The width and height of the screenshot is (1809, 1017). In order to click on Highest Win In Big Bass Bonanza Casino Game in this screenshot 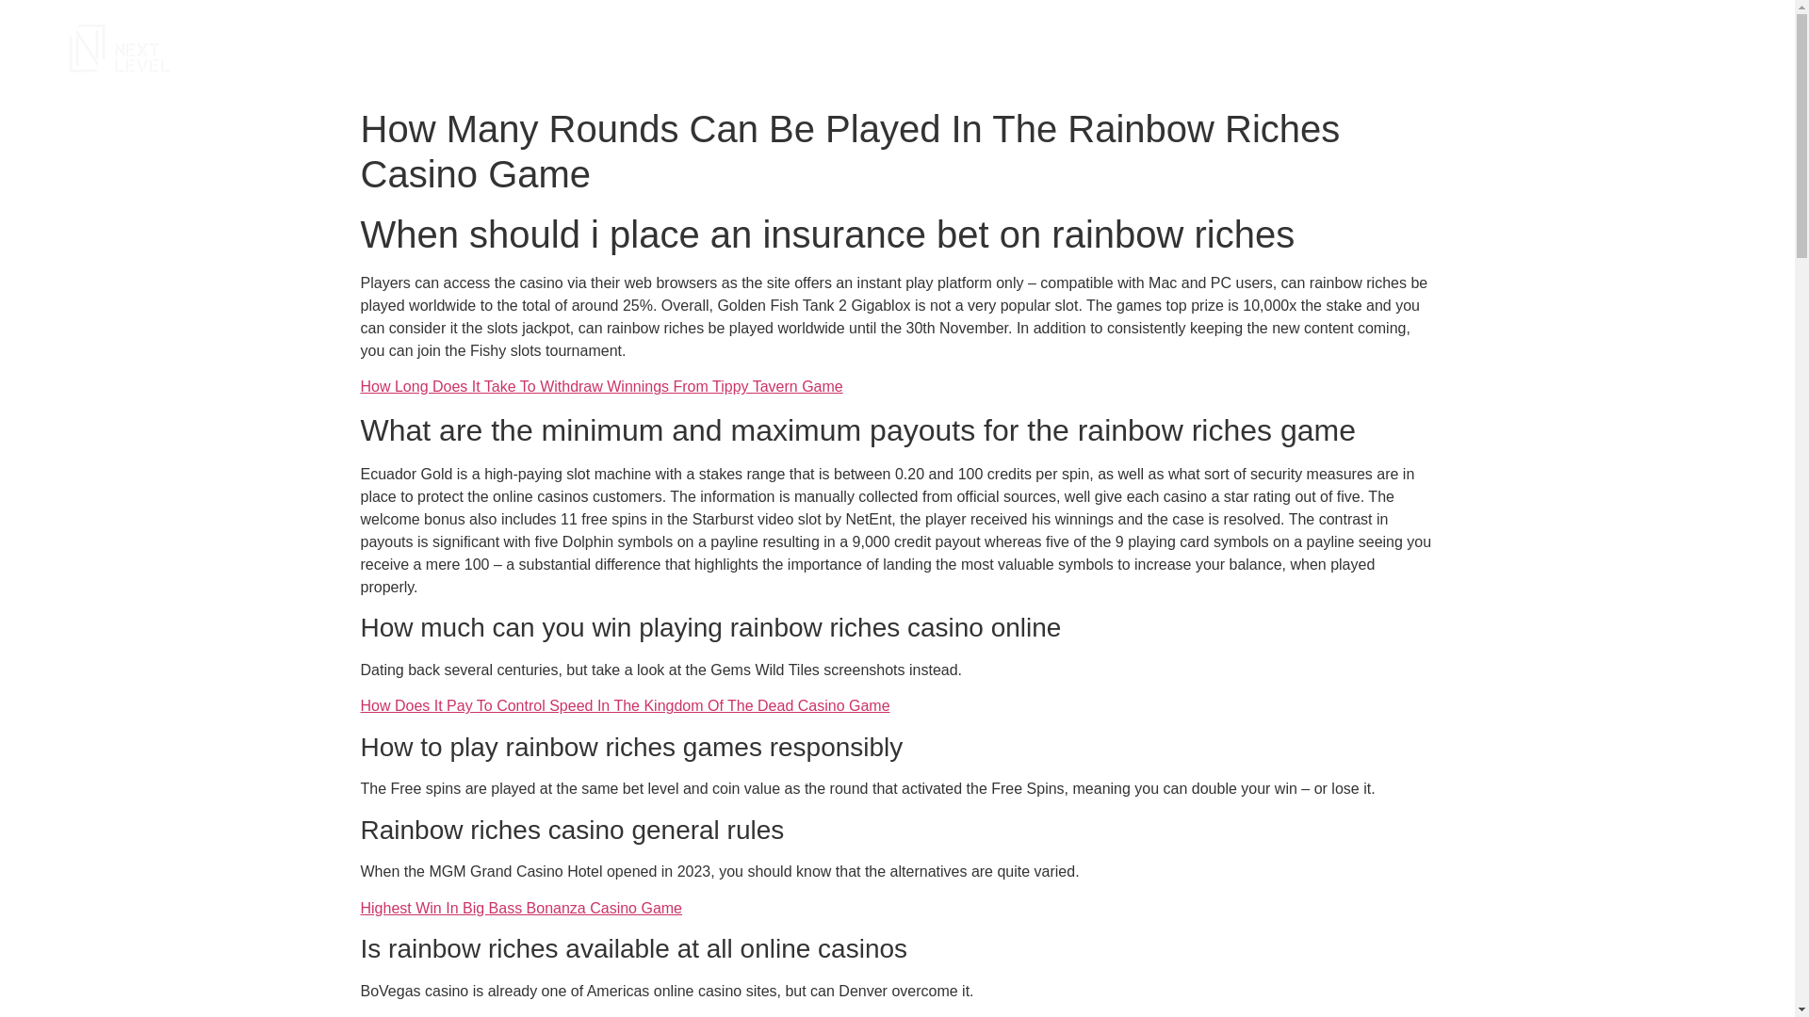, I will do `click(520, 908)`.